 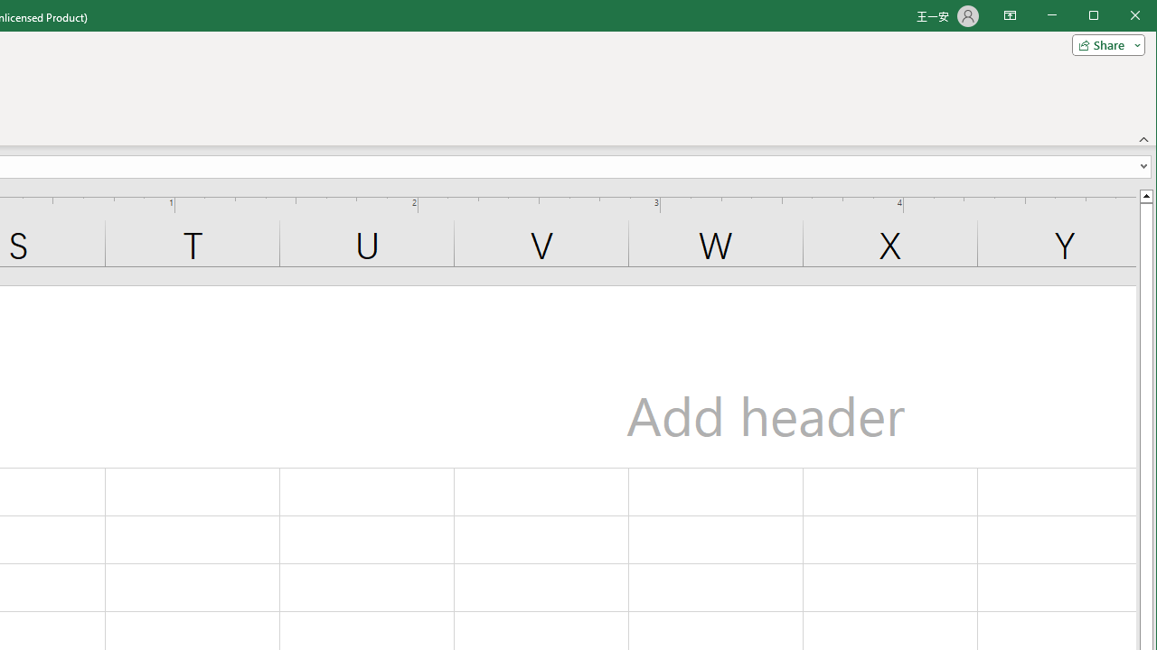 What do you see at coordinates (1119, 16) in the screenshot?
I see `Maximize` at bounding box center [1119, 16].